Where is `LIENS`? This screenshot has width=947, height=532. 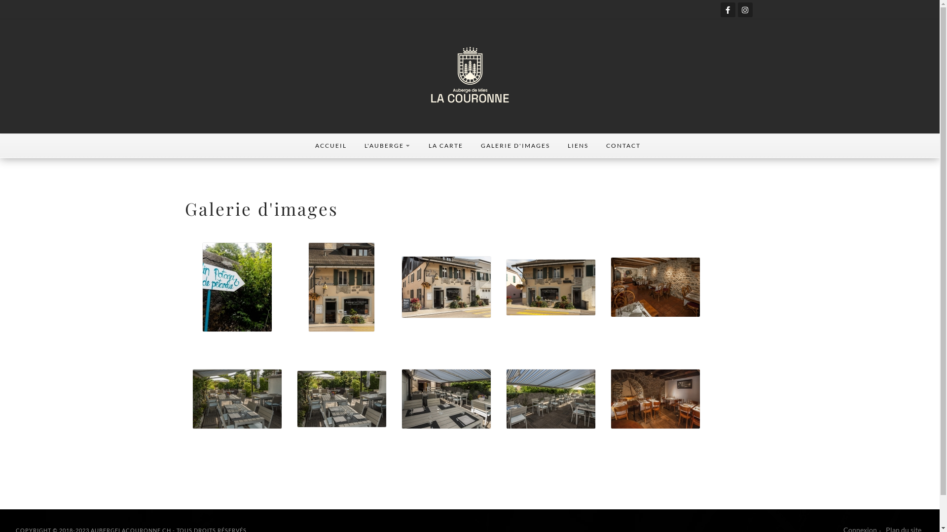 LIENS is located at coordinates (578, 146).